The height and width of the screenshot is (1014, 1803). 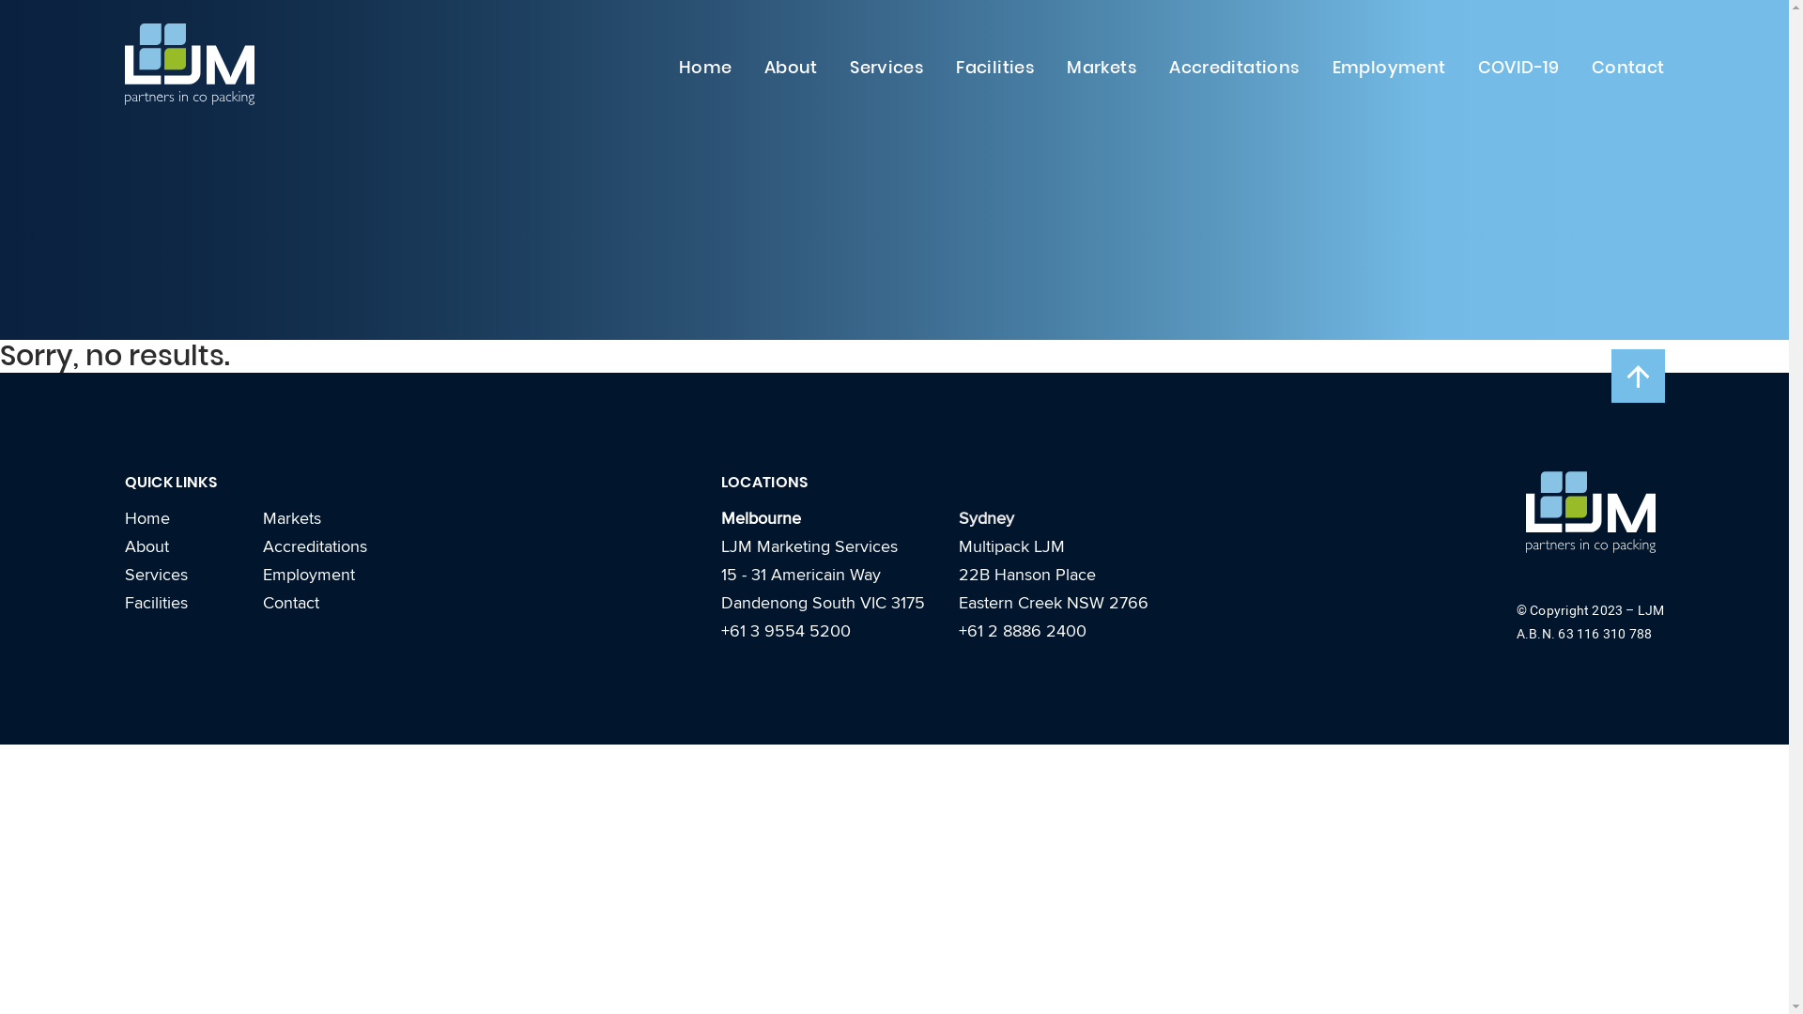 I want to click on Markets, so click(x=1102, y=68).